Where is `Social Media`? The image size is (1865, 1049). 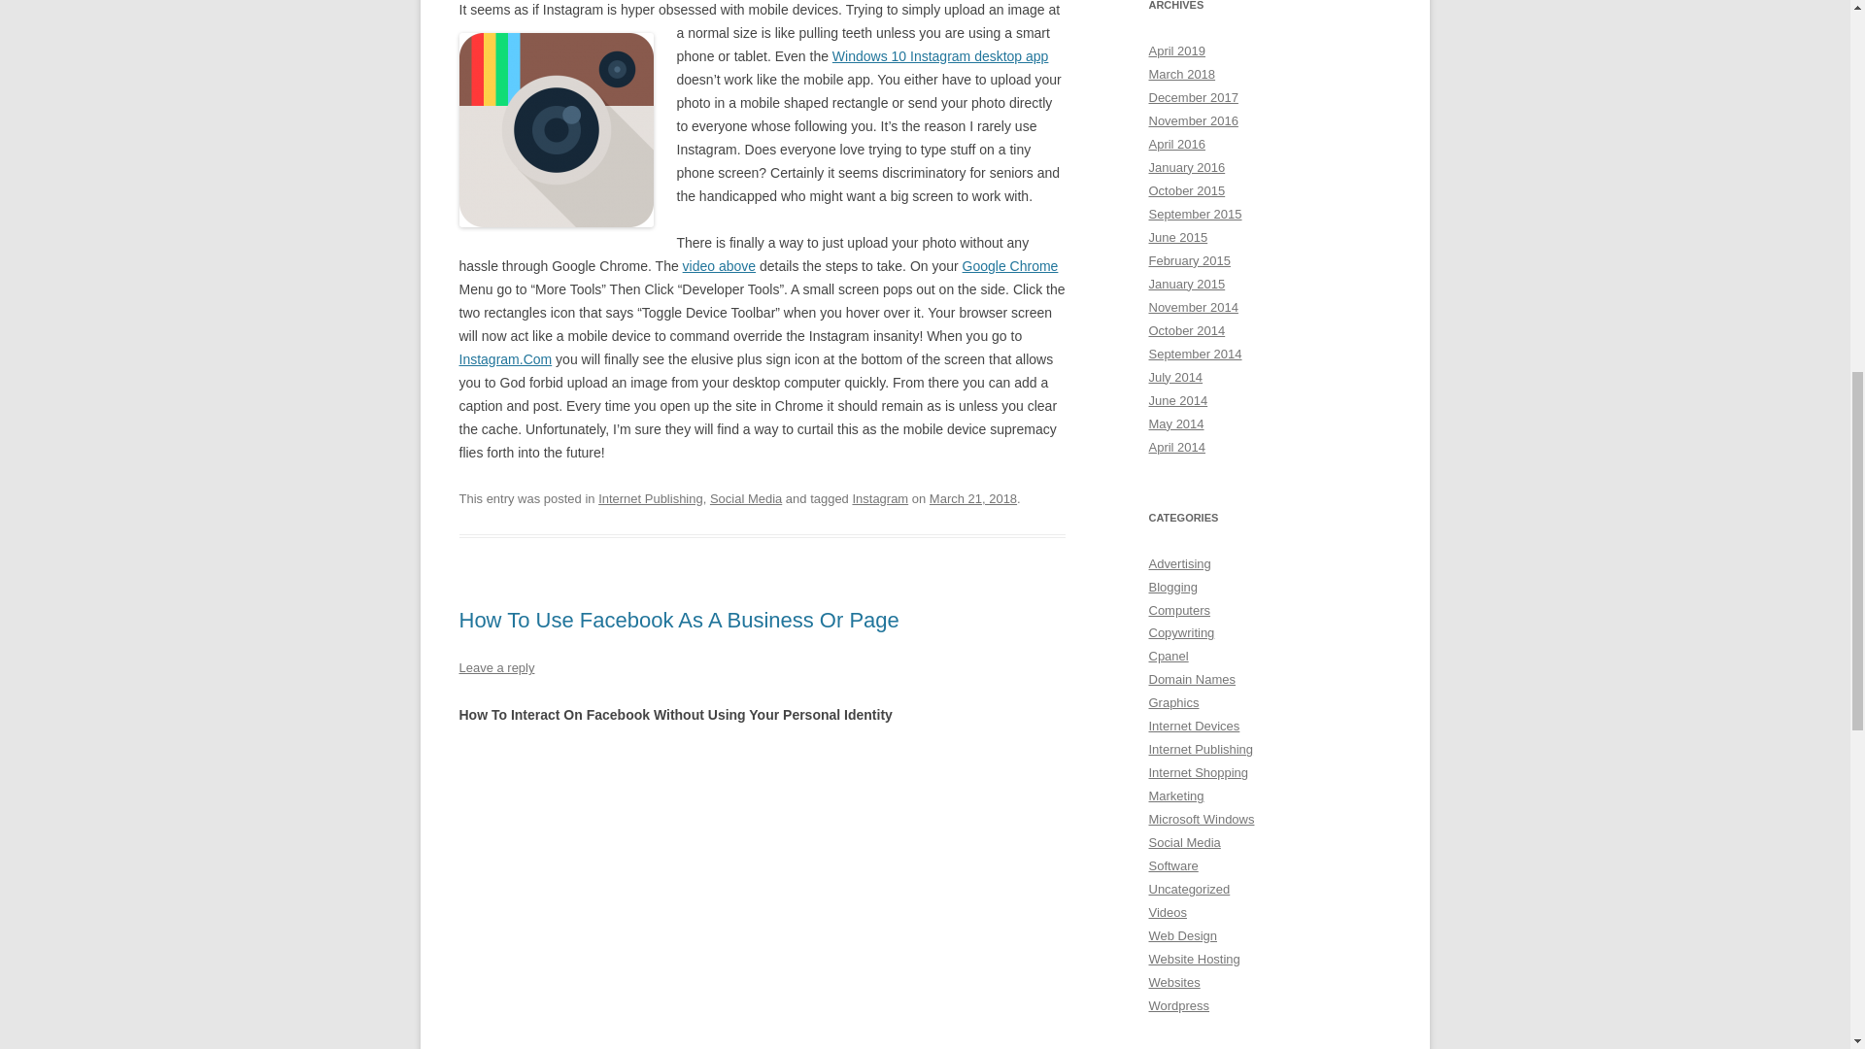
Social Media is located at coordinates (746, 498).